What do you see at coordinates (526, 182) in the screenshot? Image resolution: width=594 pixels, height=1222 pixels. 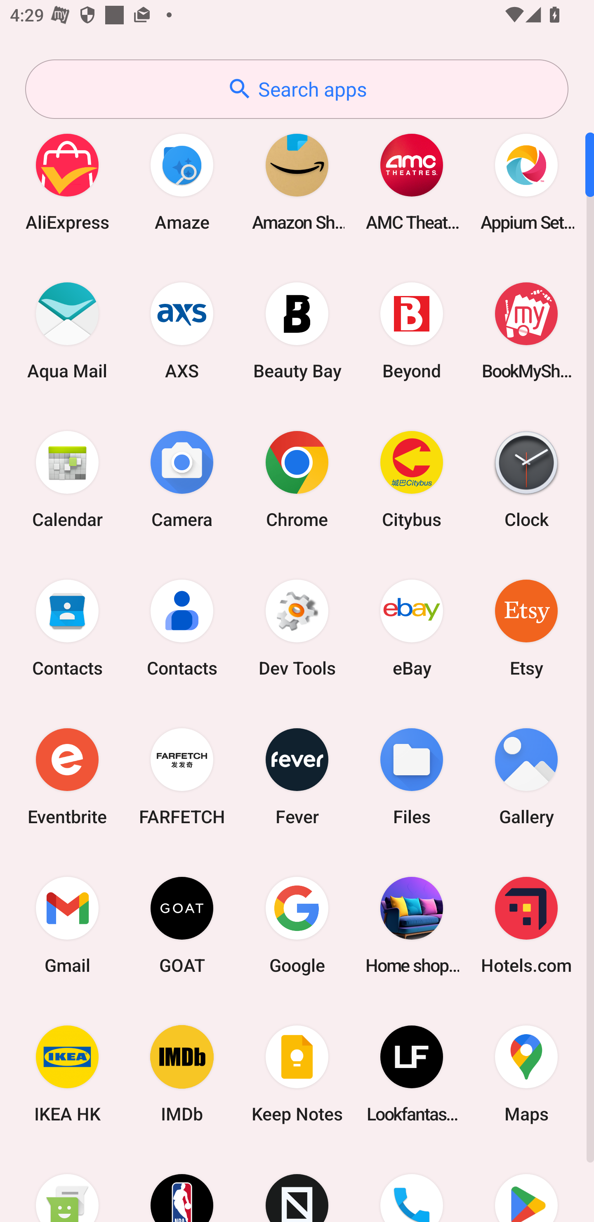 I see `Appium Settings` at bounding box center [526, 182].